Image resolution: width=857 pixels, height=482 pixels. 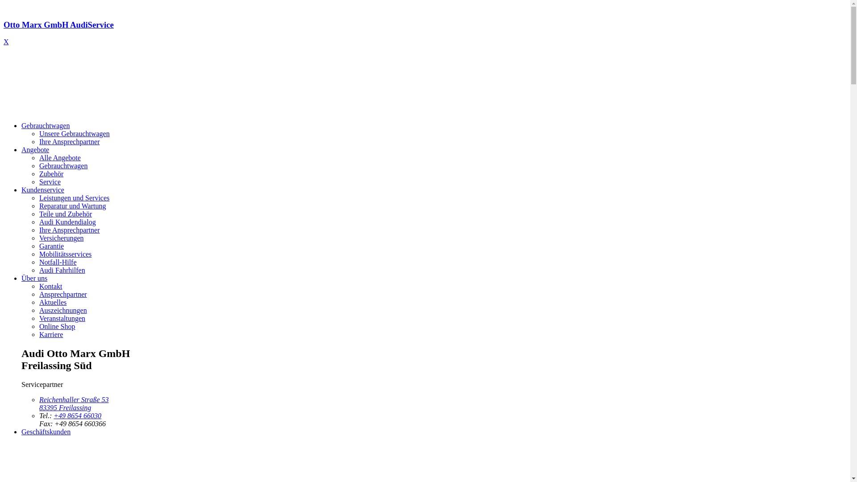 What do you see at coordinates (70, 230) in the screenshot?
I see `Ihre Ansprechpartner` at bounding box center [70, 230].